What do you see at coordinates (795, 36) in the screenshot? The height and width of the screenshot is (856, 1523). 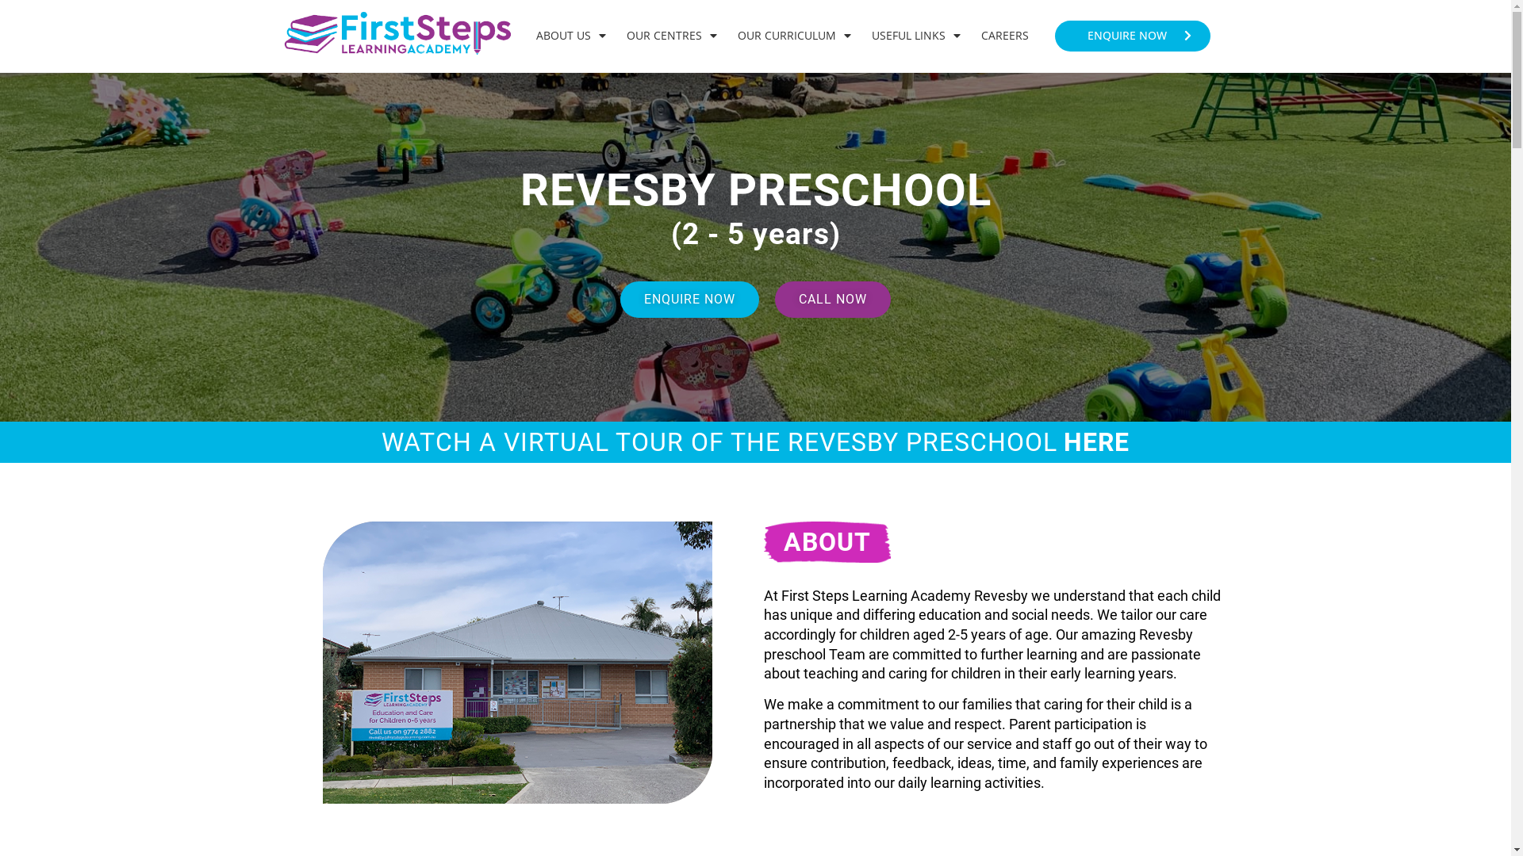 I see `OUR CURRICULUM` at bounding box center [795, 36].